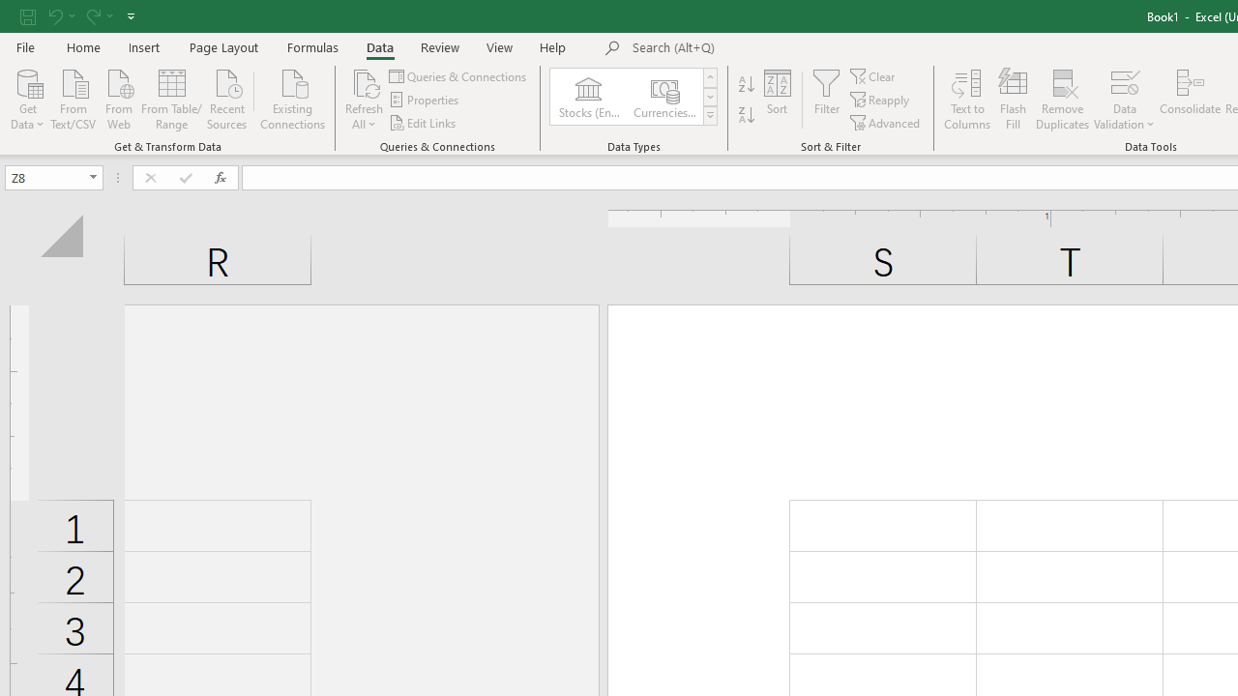  Describe the element at coordinates (826, 99) in the screenshot. I see `Filter` at that location.